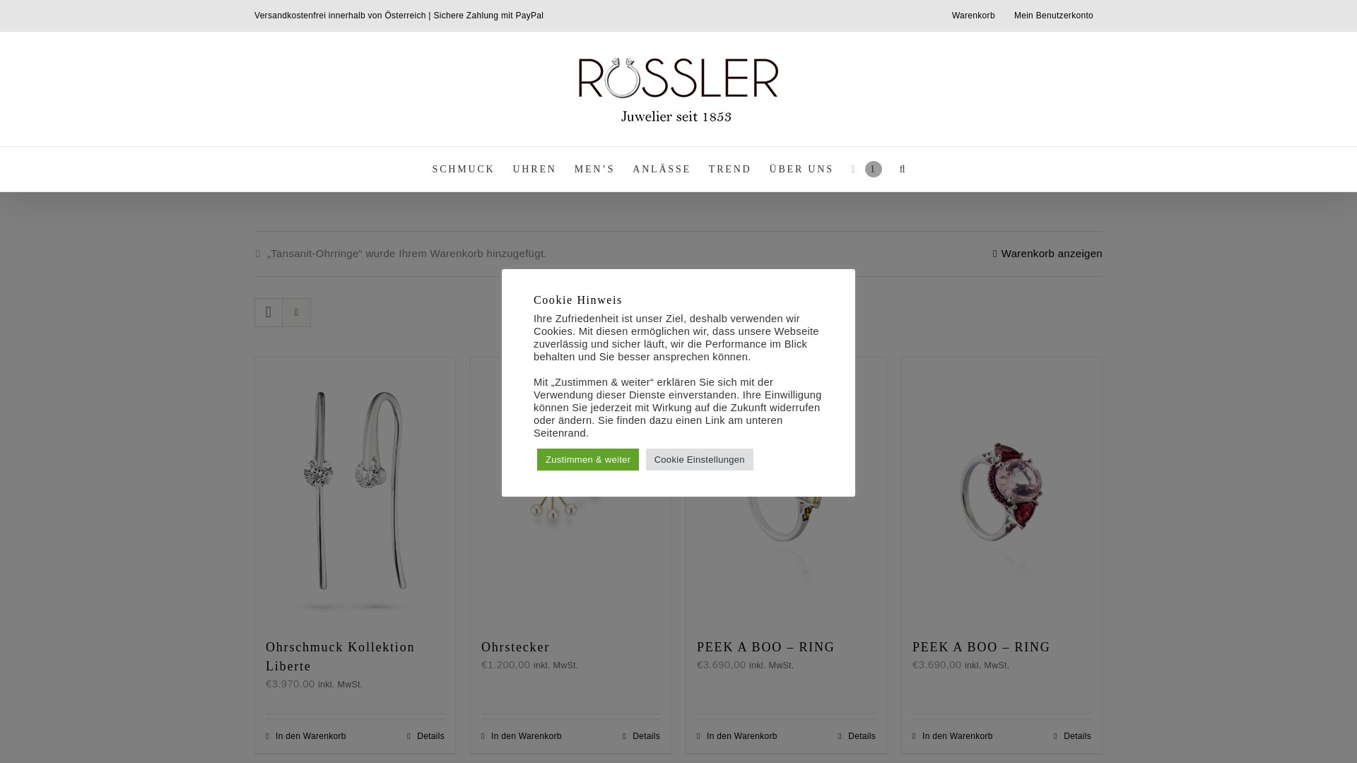  I want to click on Details, so click(425, 736).